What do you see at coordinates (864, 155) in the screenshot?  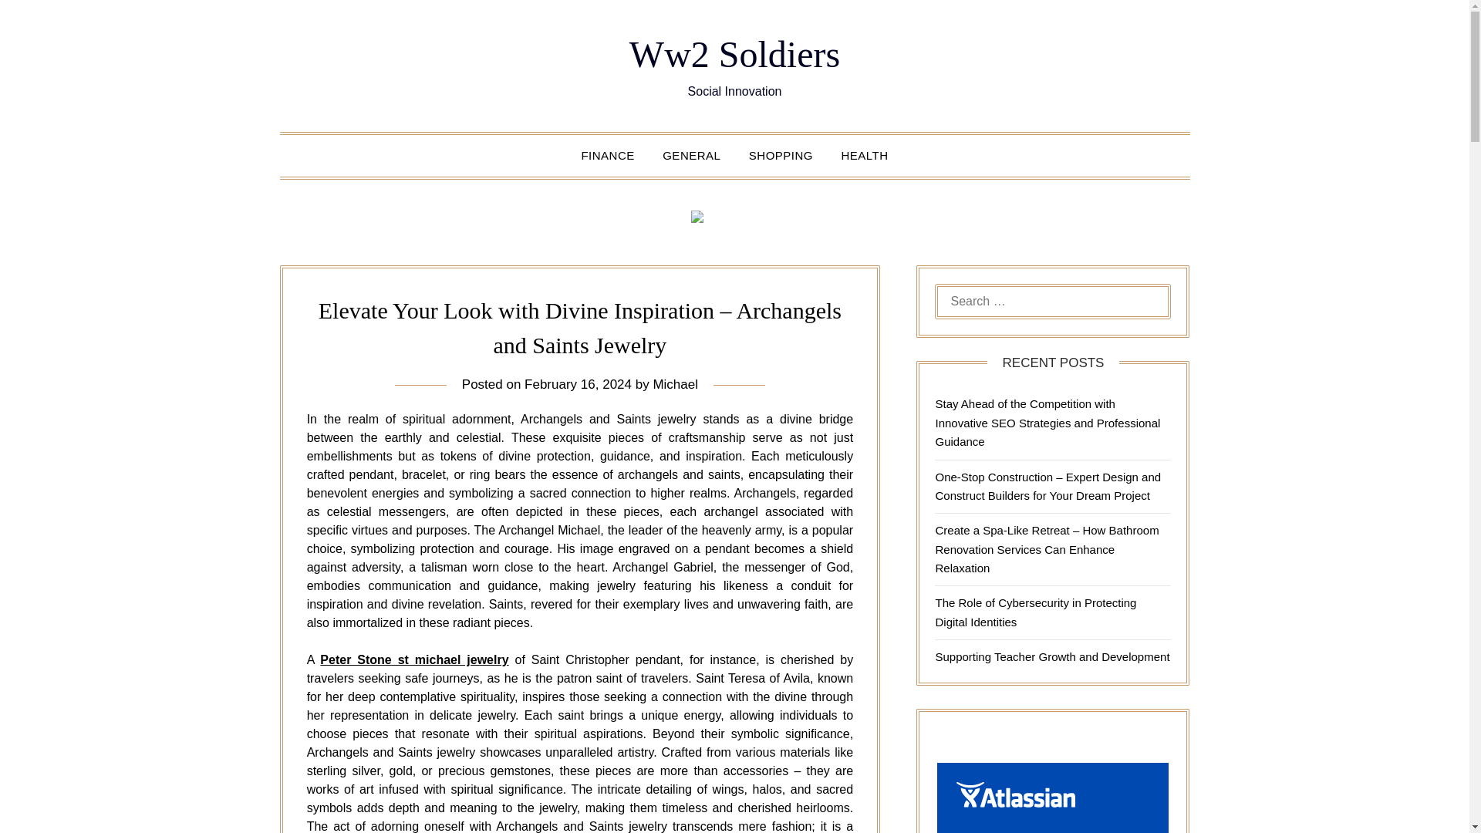 I see `HEALTH` at bounding box center [864, 155].